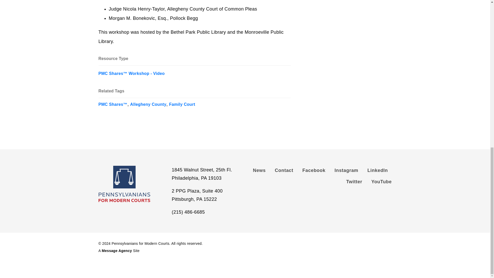  I want to click on Message Agency, so click(117, 250).